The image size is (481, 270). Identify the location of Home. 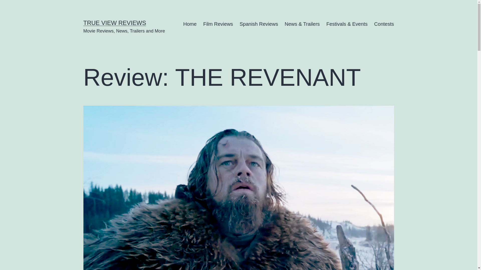
(190, 24).